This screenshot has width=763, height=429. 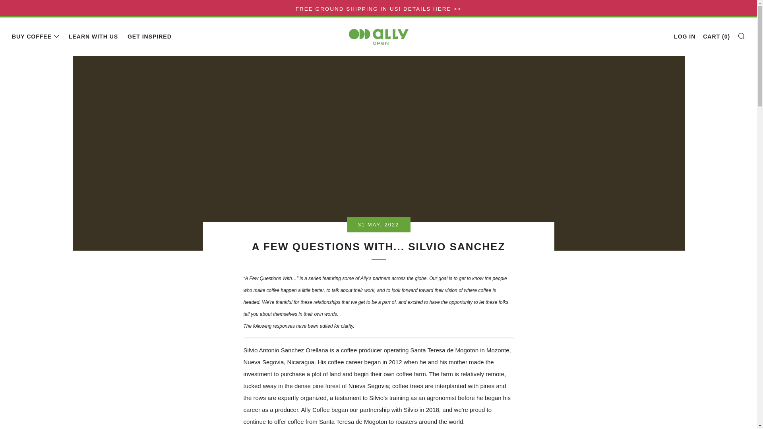 I want to click on SEARCH, so click(x=742, y=36).